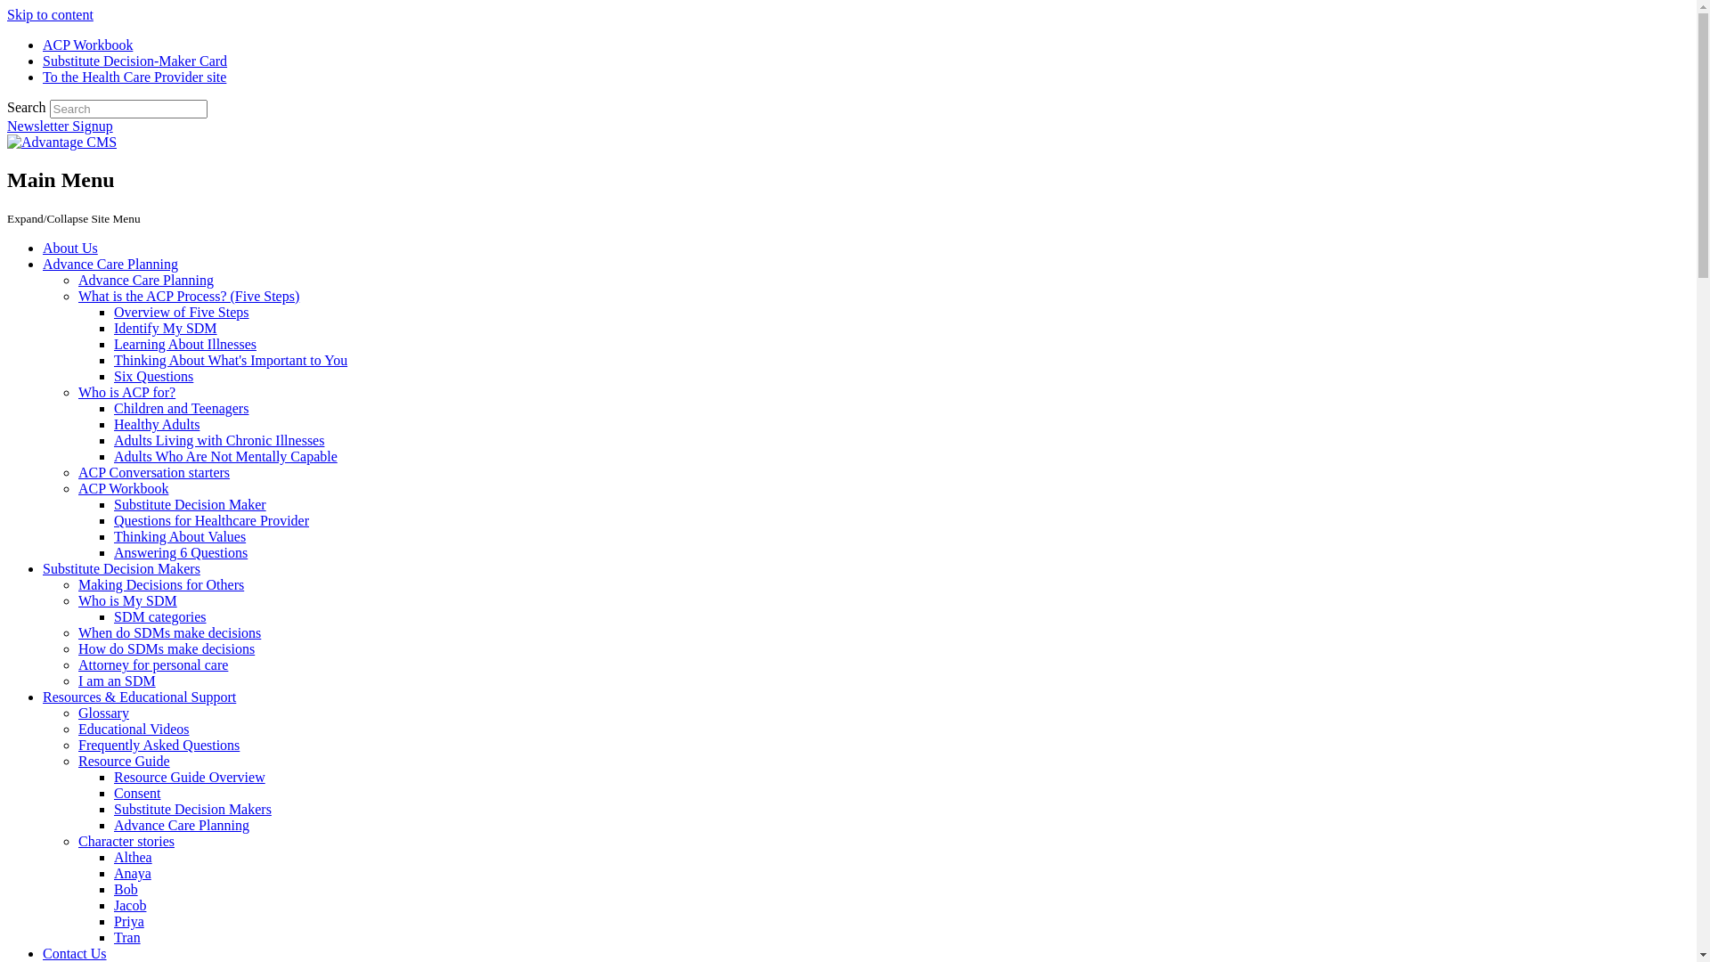  What do you see at coordinates (182, 312) in the screenshot?
I see `Overview of Five Steps` at bounding box center [182, 312].